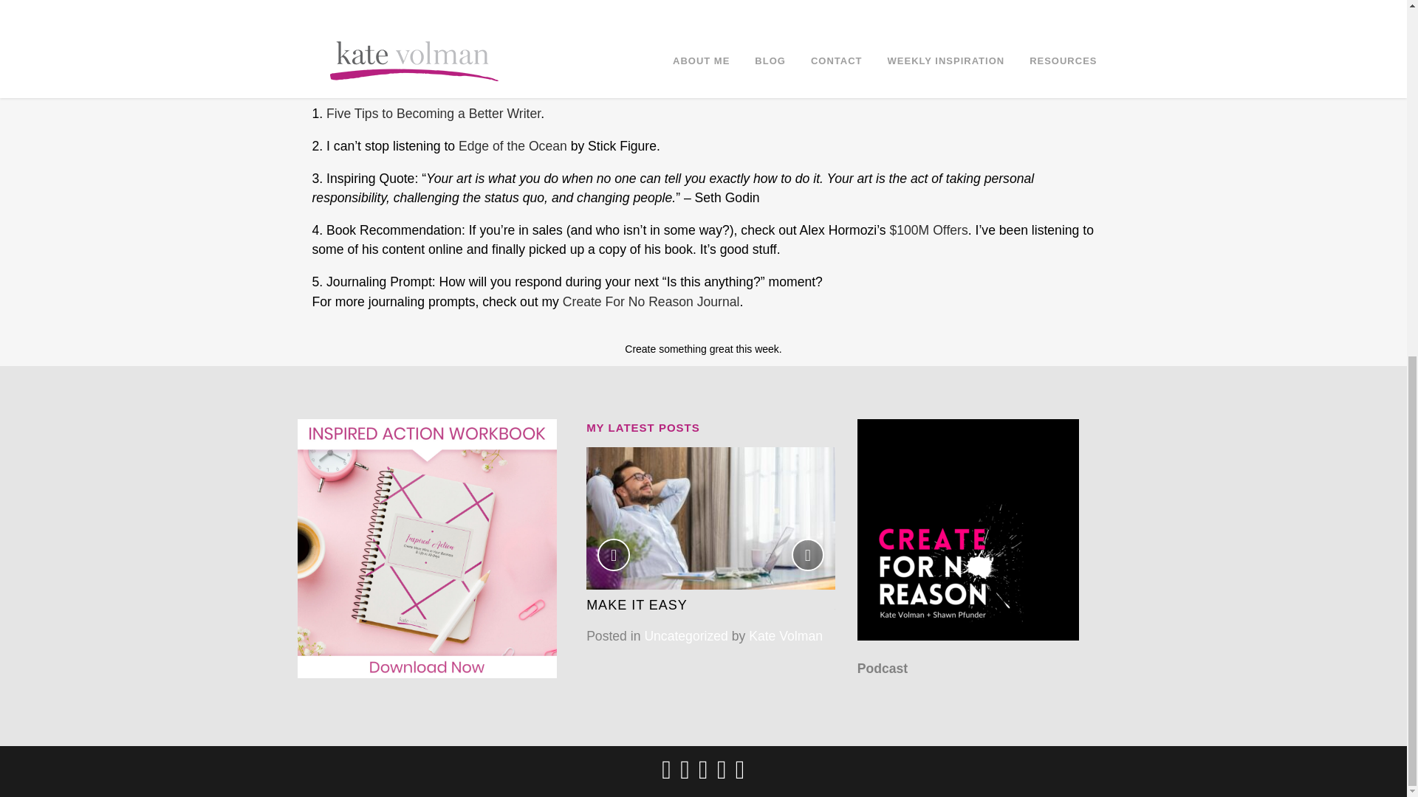 The height and width of the screenshot is (797, 1418). What do you see at coordinates (785, 635) in the screenshot?
I see `Kate Volman` at bounding box center [785, 635].